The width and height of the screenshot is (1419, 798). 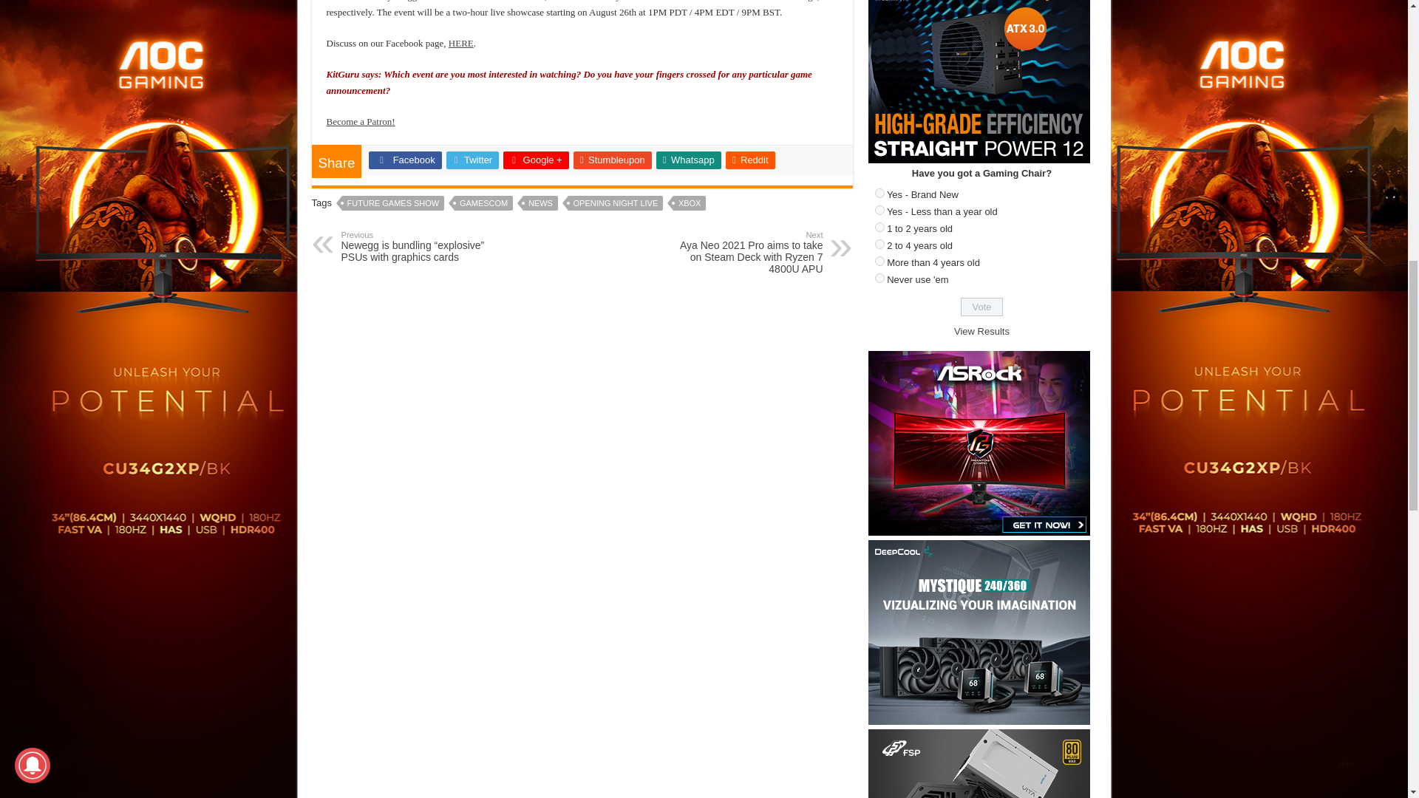 I want to click on    Vote   , so click(x=981, y=306).